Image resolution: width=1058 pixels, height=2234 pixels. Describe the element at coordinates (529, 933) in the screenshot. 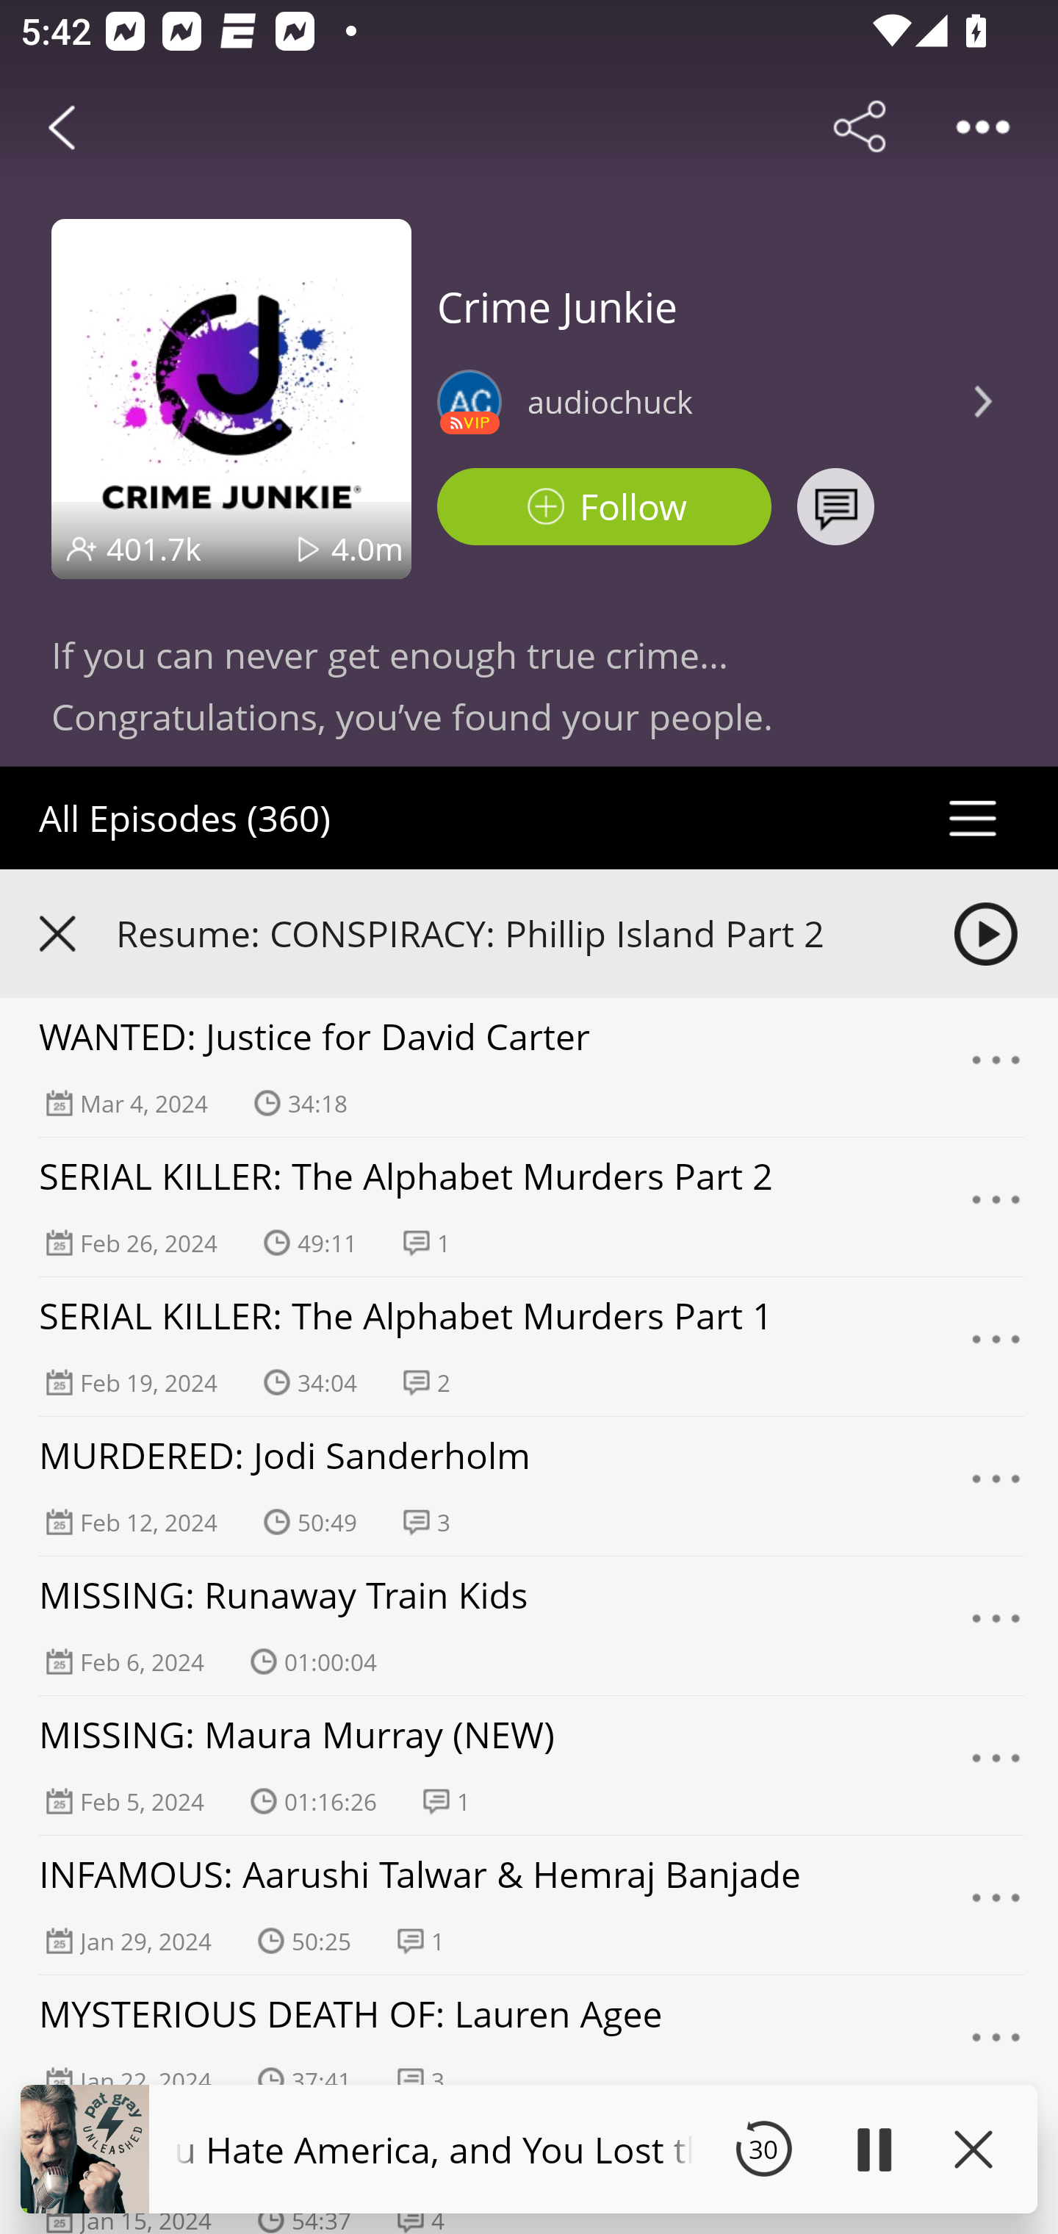

I see `Resume: CONSPIRACY: Phillip Island Part 2` at that location.